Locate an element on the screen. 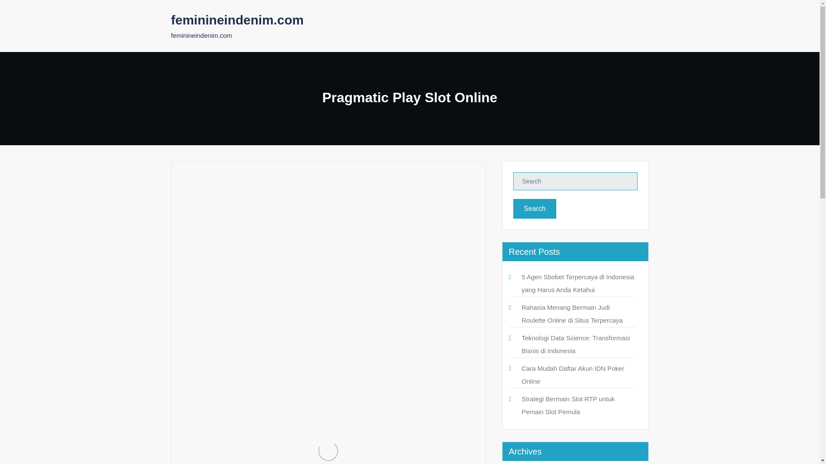  Strategi Bermain Slot RTP untuk Pemain Slot Pemula is located at coordinates (568, 405).